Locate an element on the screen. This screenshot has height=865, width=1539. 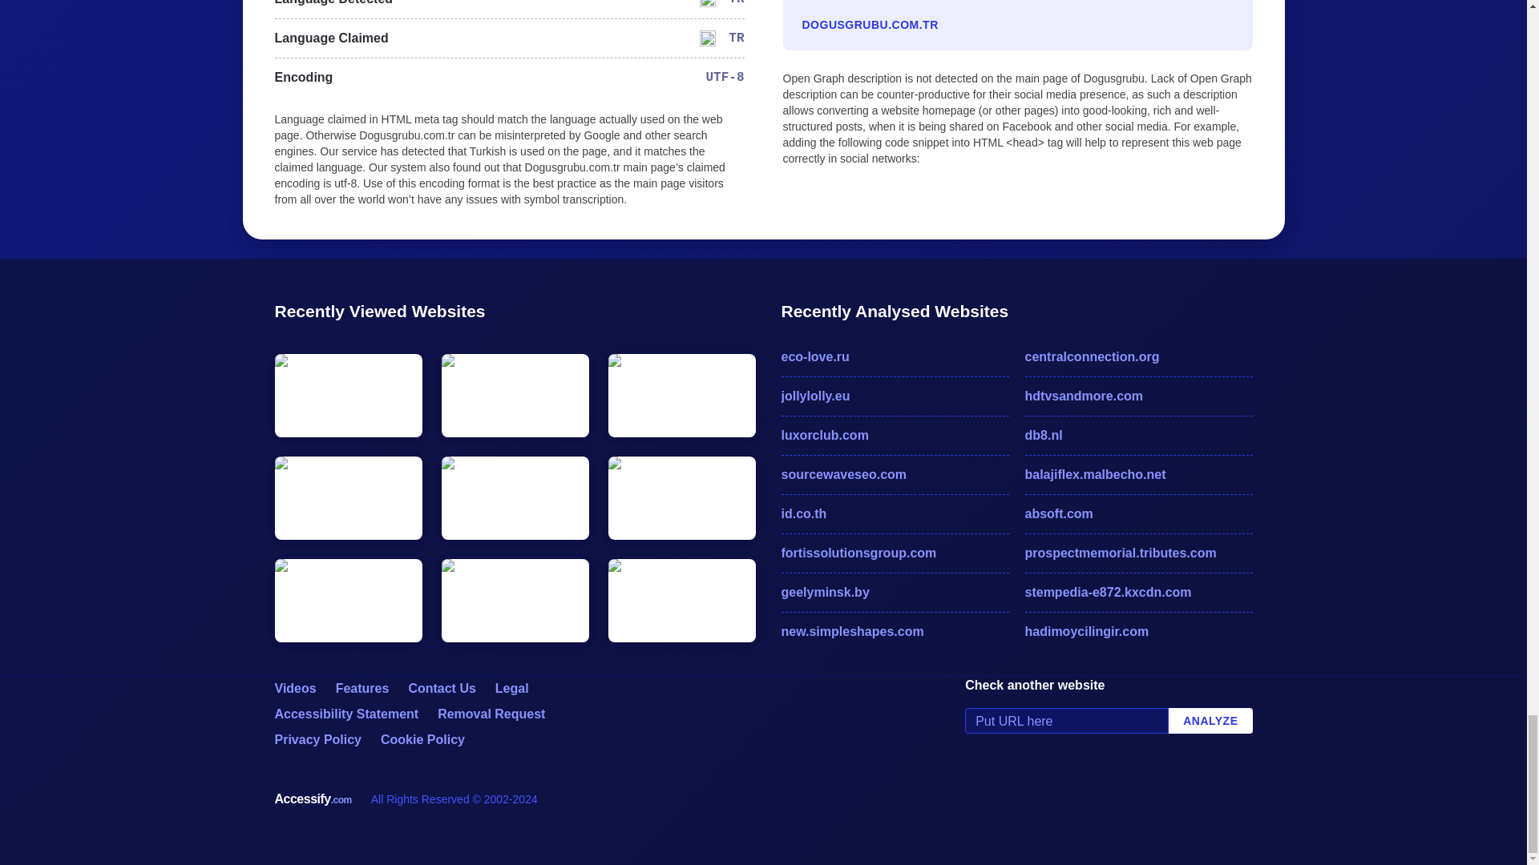
Legal is located at coordinates (512, 689).